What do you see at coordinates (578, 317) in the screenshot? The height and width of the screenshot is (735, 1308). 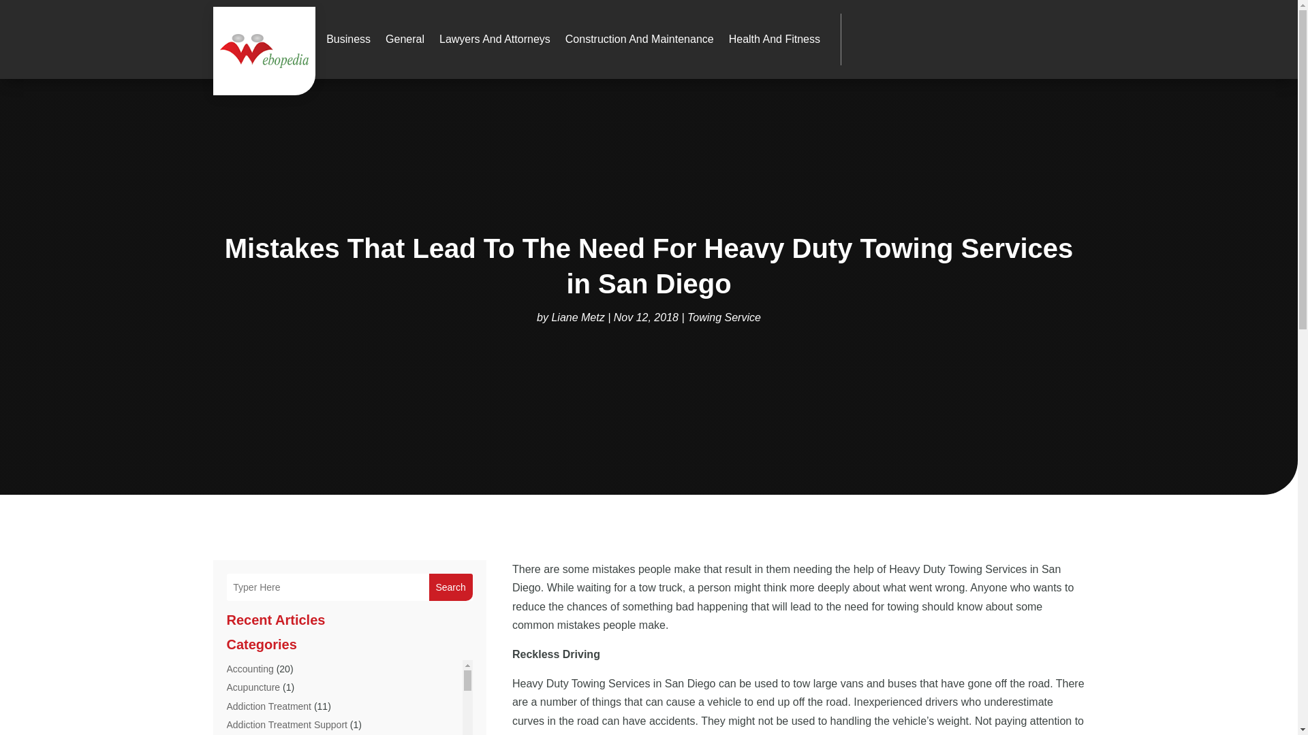 I see `Posts by Liane Metz` at bounding box center [578, 317].